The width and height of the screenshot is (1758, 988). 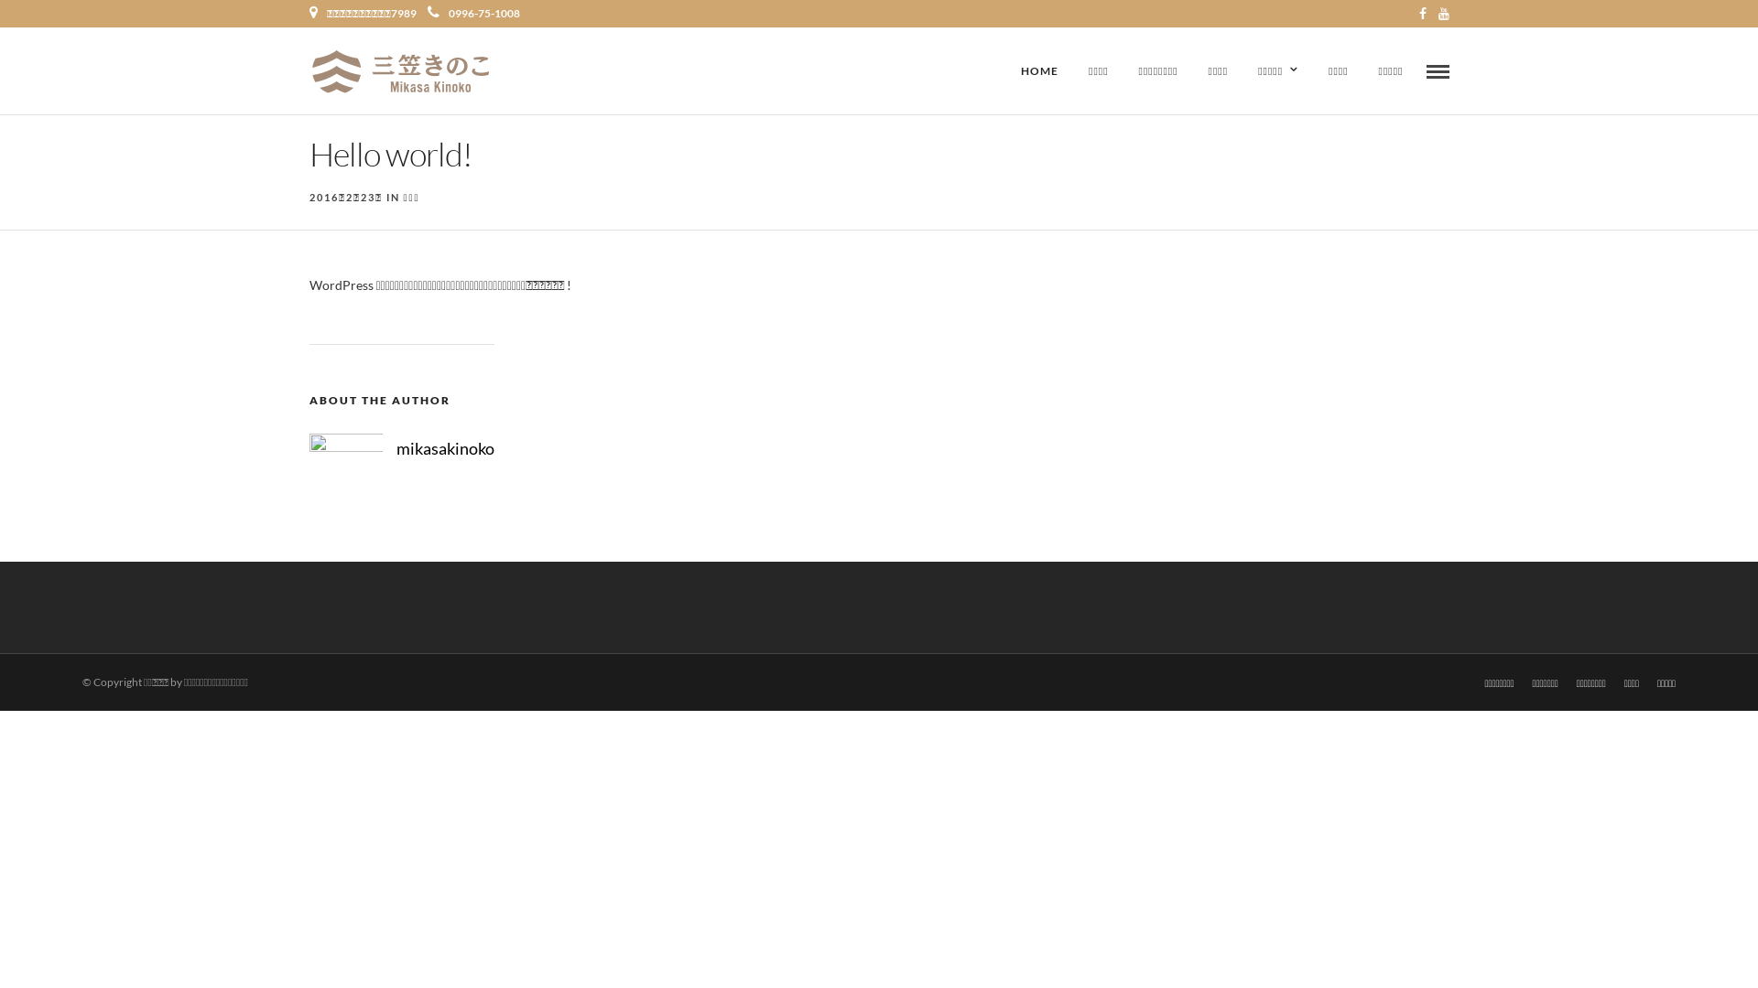 What do you see at coordinates (1040, 71) in the screenshot?
I see `HOME` at bounding box center [1040, 71].